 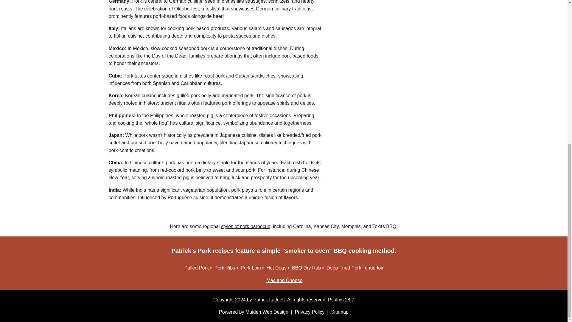 What do you see at coordinates (306, 268) in the screenshot?
I see `BBQ Dry Rub` at bounding box center [306, 268].